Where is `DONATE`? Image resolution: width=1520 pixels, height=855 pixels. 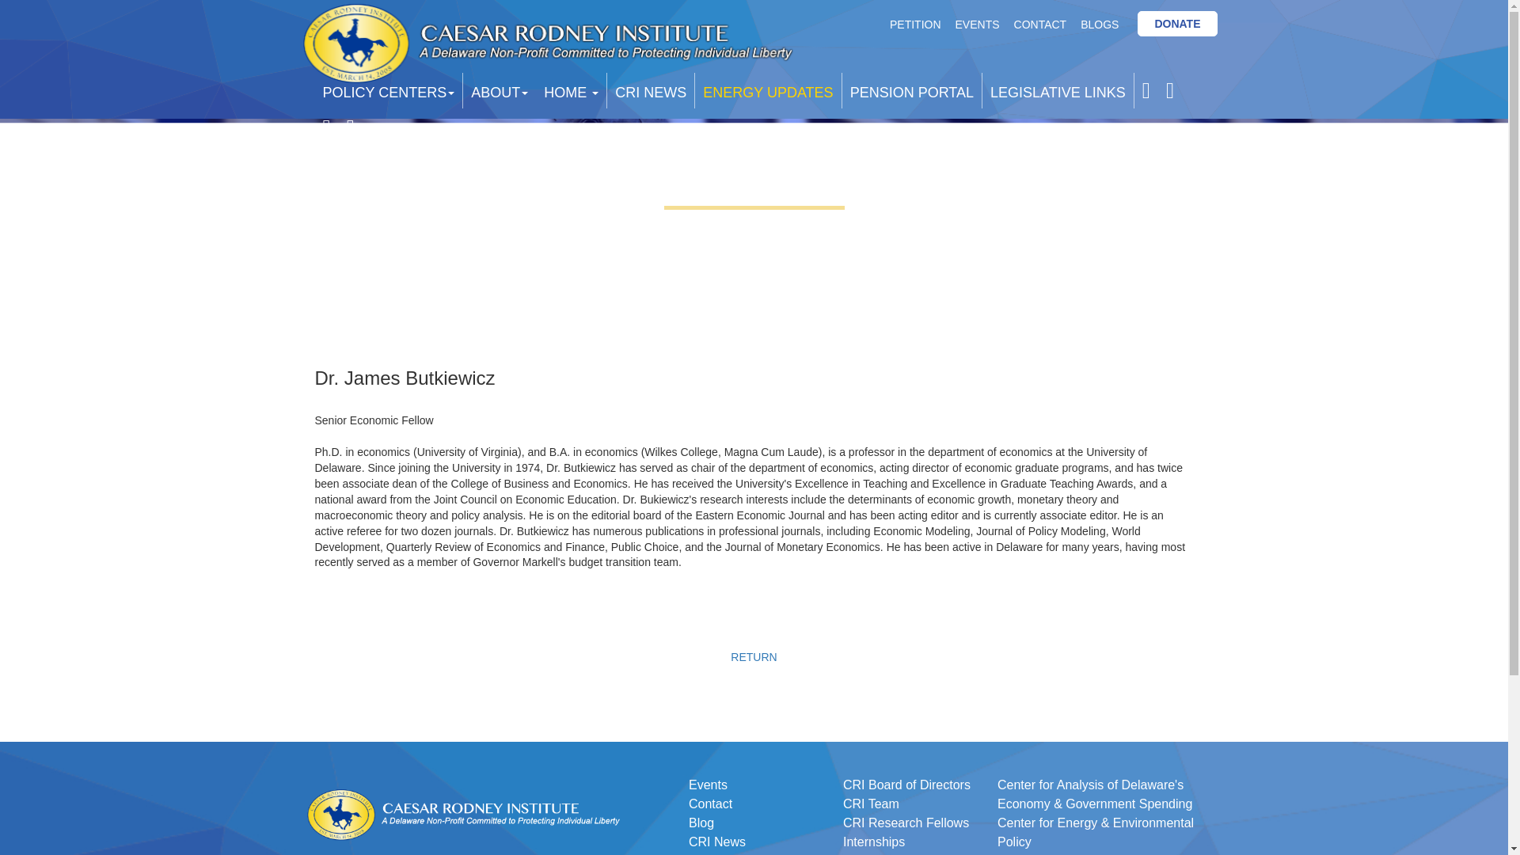
DONATE is located at coordinates (1177, 24).